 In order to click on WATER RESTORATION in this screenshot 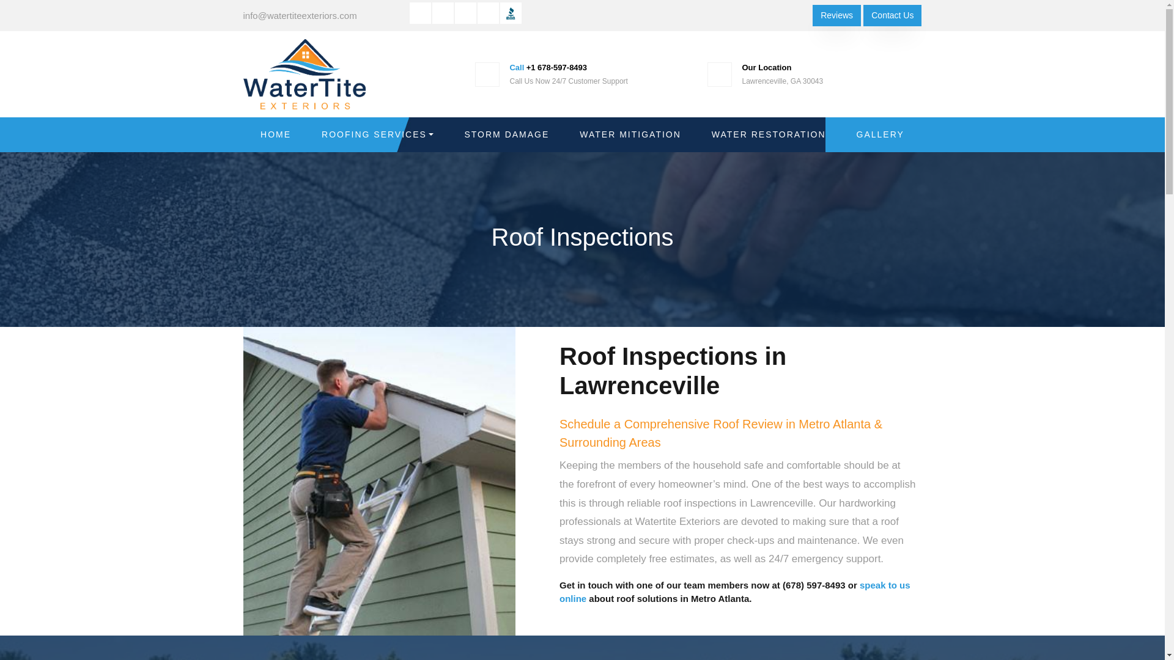, I will do `click(769, 134)`.